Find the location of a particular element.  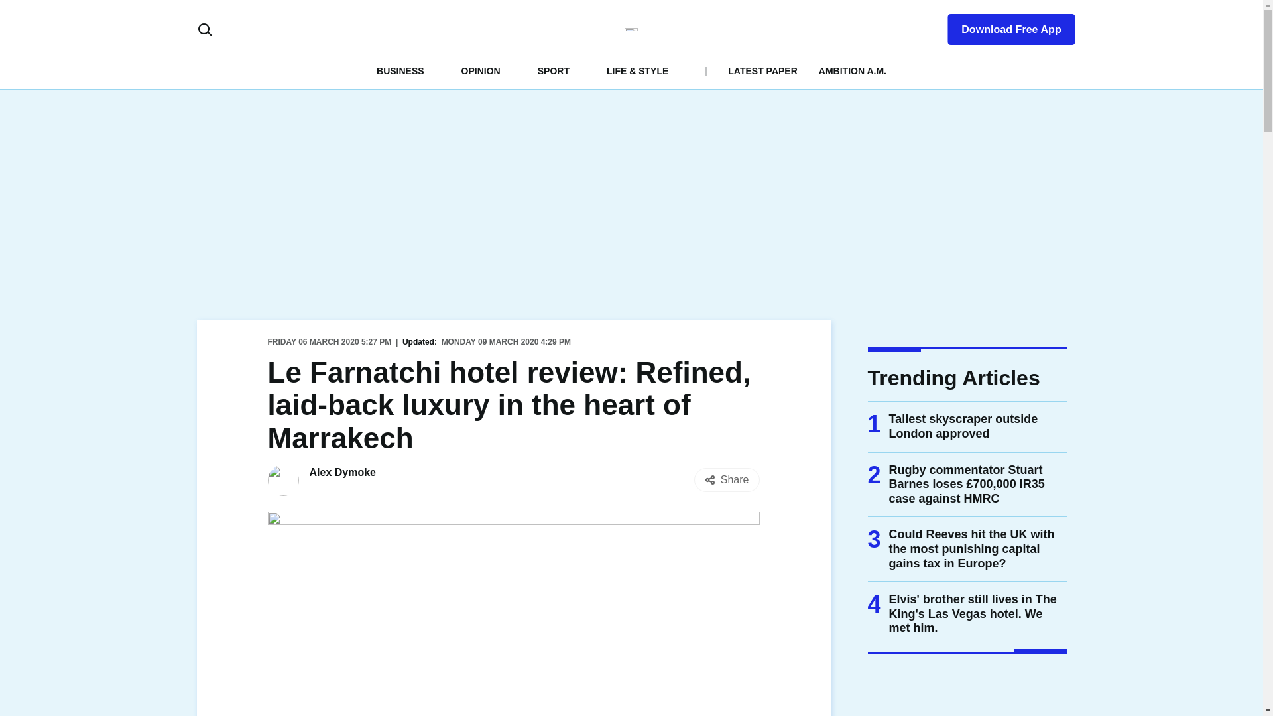

OPINION is located at coordinates (480, 70).